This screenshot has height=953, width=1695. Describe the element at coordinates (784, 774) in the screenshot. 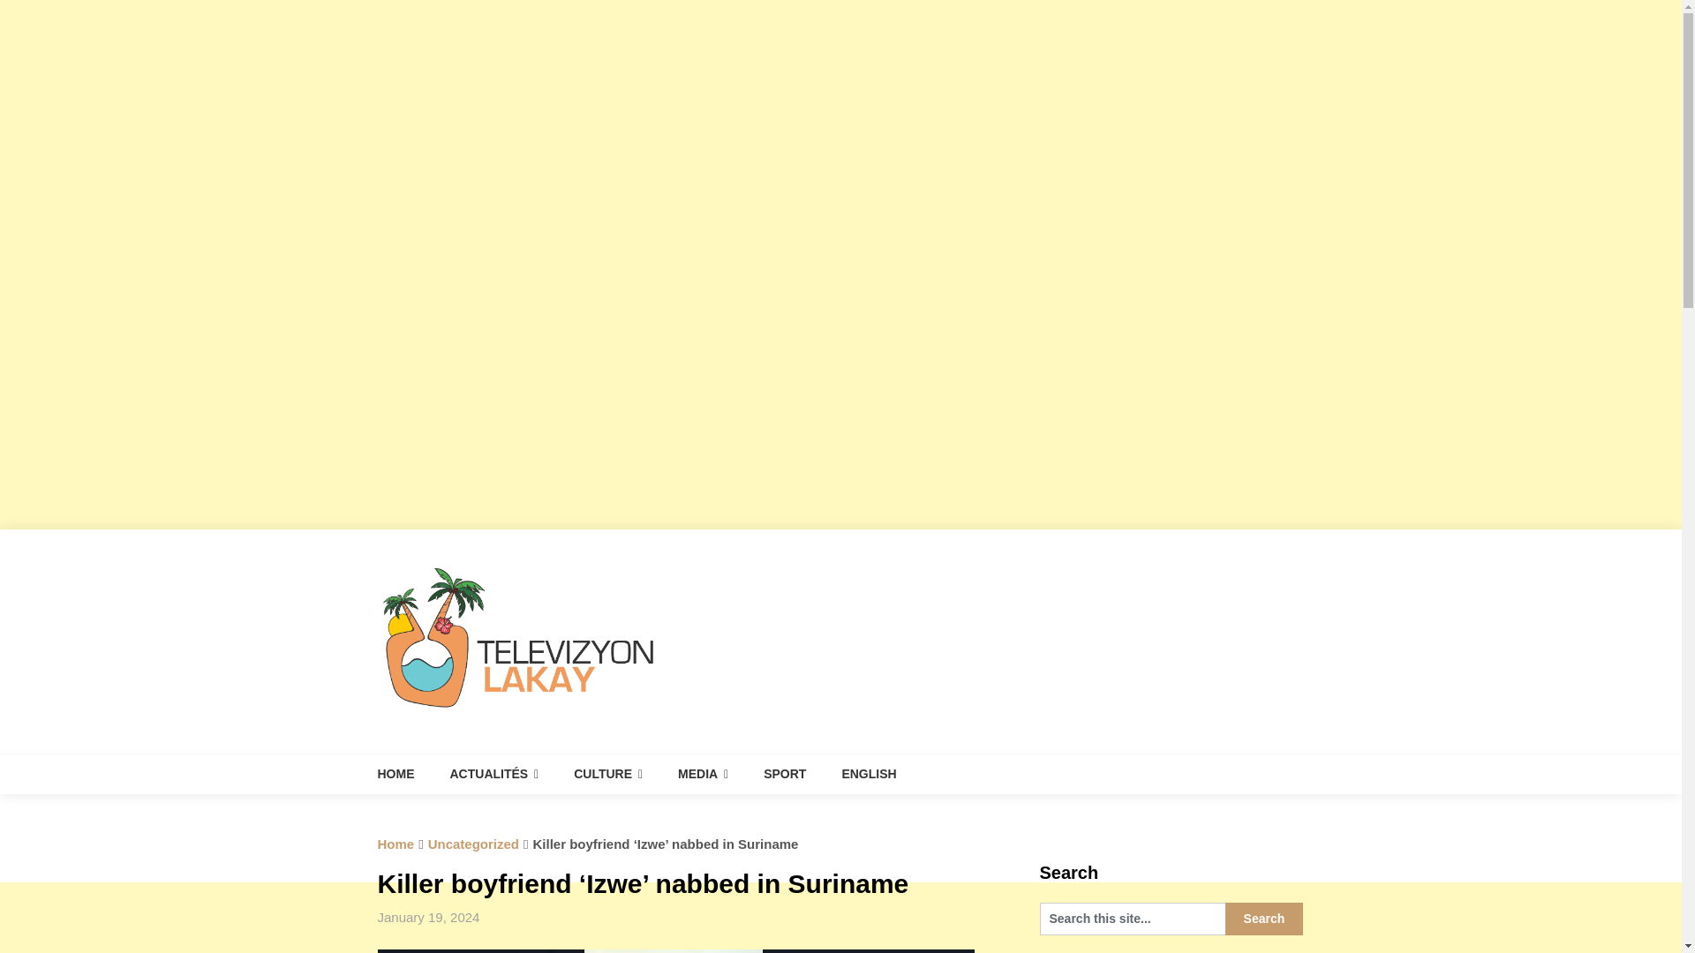

I see `SPORT` at that location.